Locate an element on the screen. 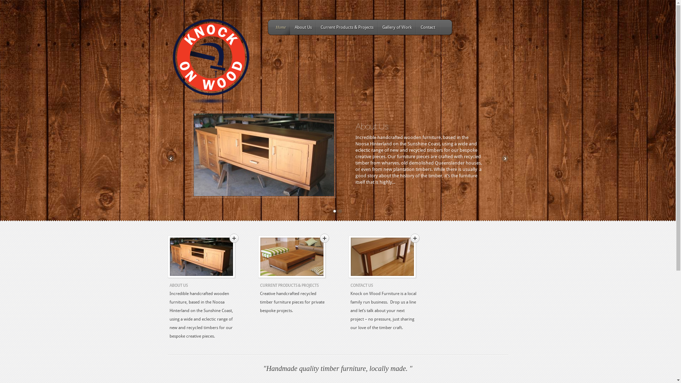 The width and height of the screenshot is (681, 383). 2 is located at coordinates (340, 211).